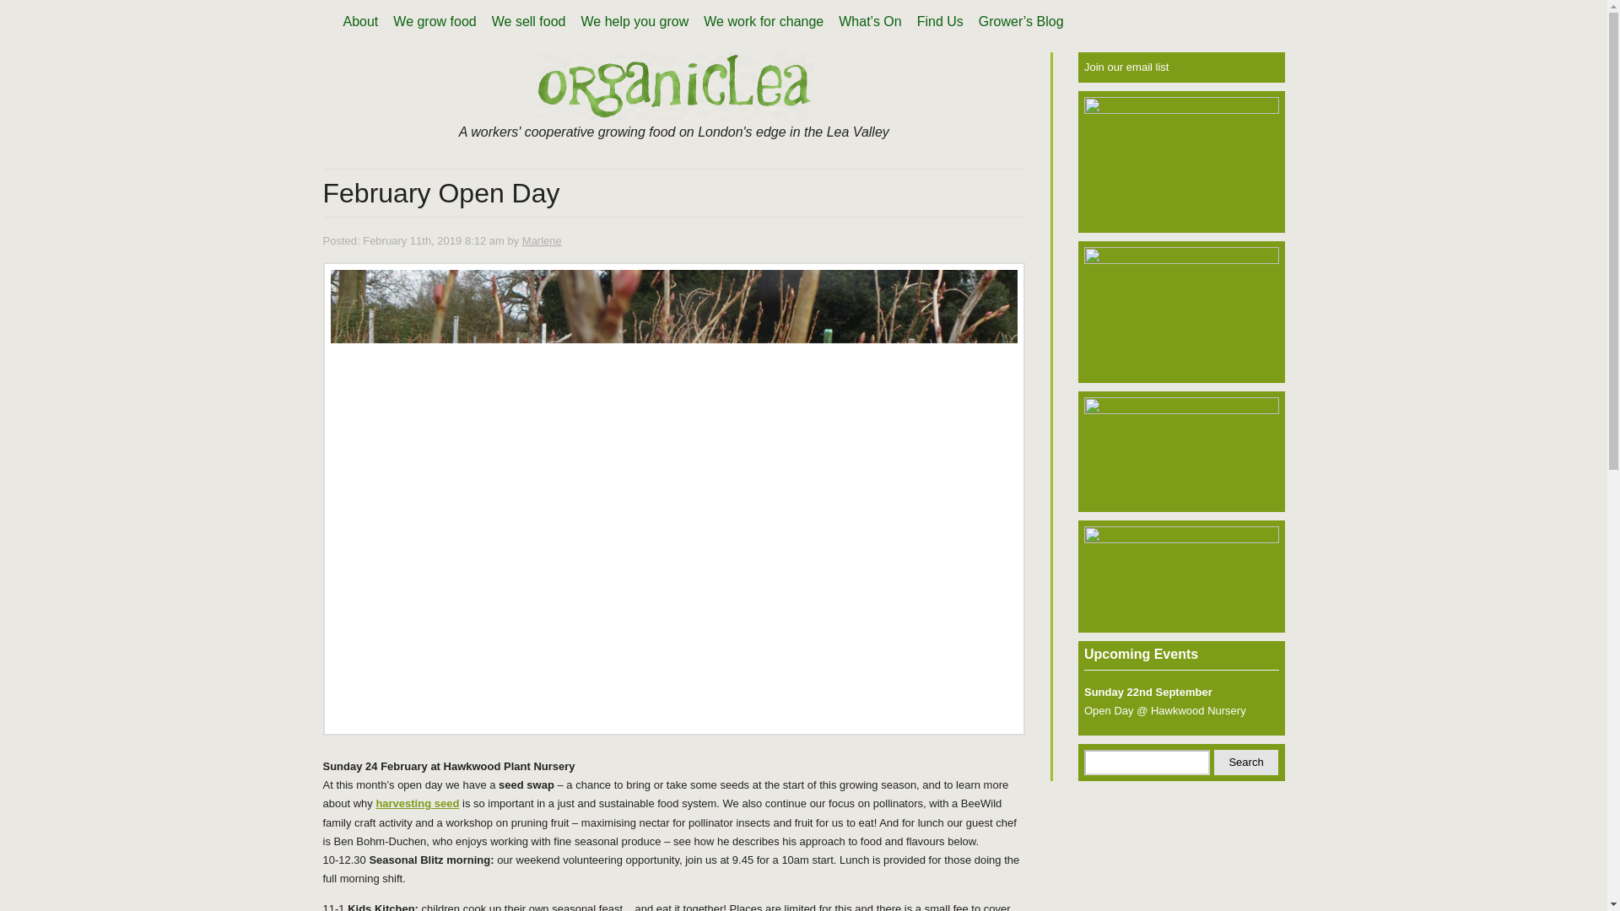  Describe the element at coordinates (940, 22) in the screenshot. I see `Find Us` at that location.